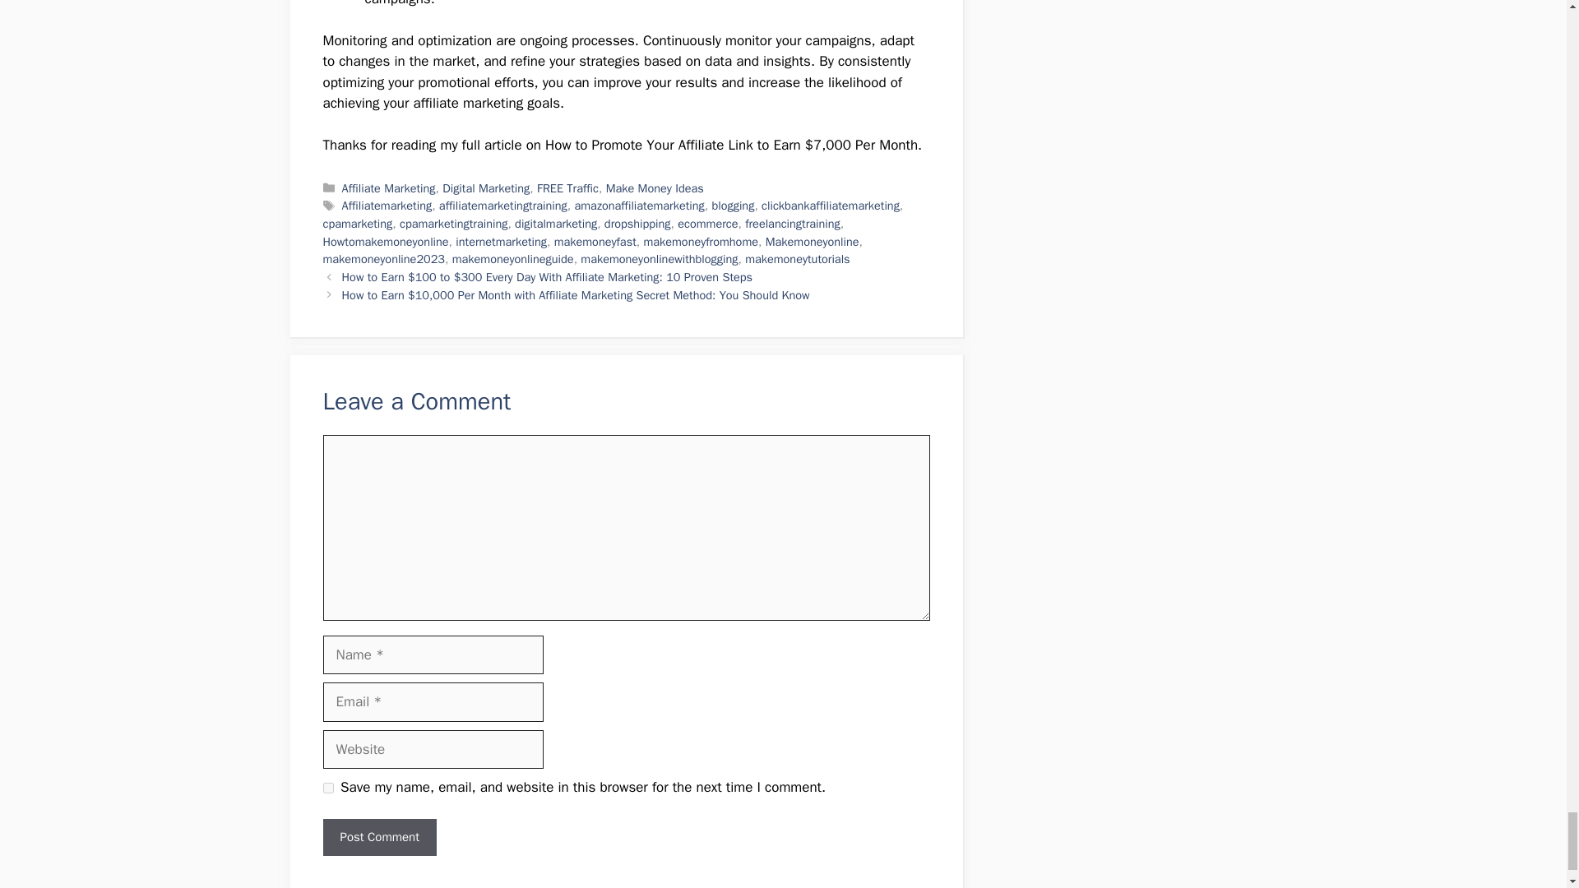 This screenshot has width=1579, height=888. What do you see at coordinates (378, 837) in the screenshot?
I see `Post Comment` at bounding box center [378, 837].